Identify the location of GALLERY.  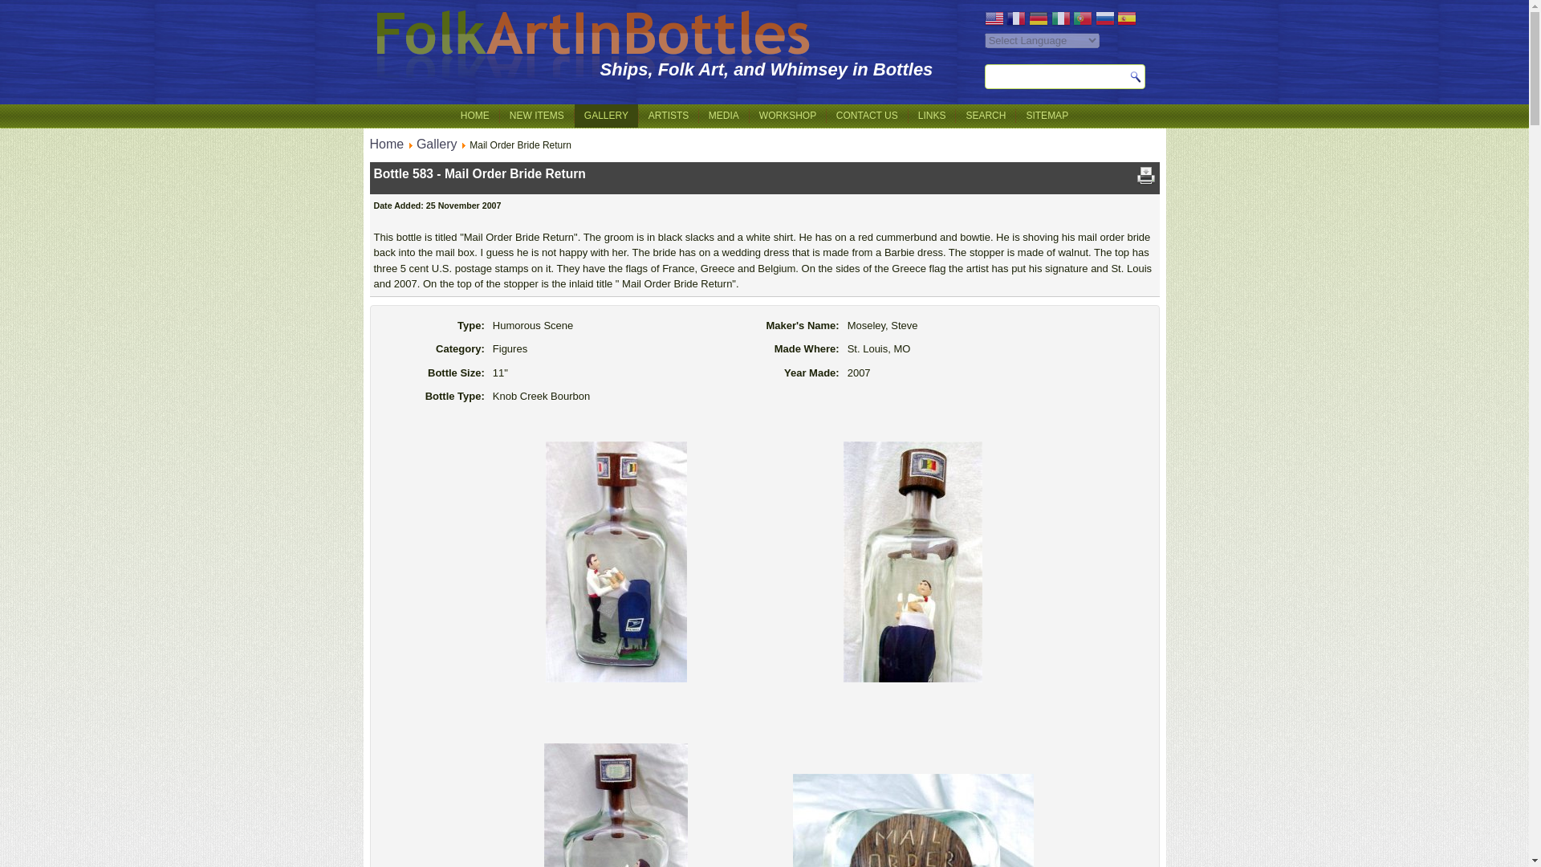
(606, 116).